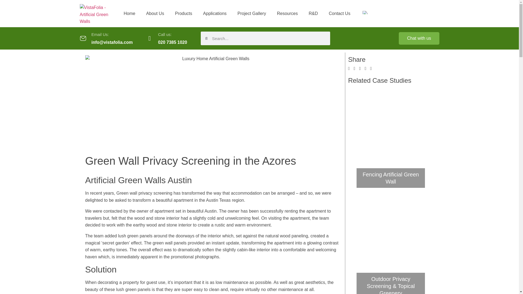  Describe the element at coordinates (129, 13) in the screenshot. I see `Home` at that location.